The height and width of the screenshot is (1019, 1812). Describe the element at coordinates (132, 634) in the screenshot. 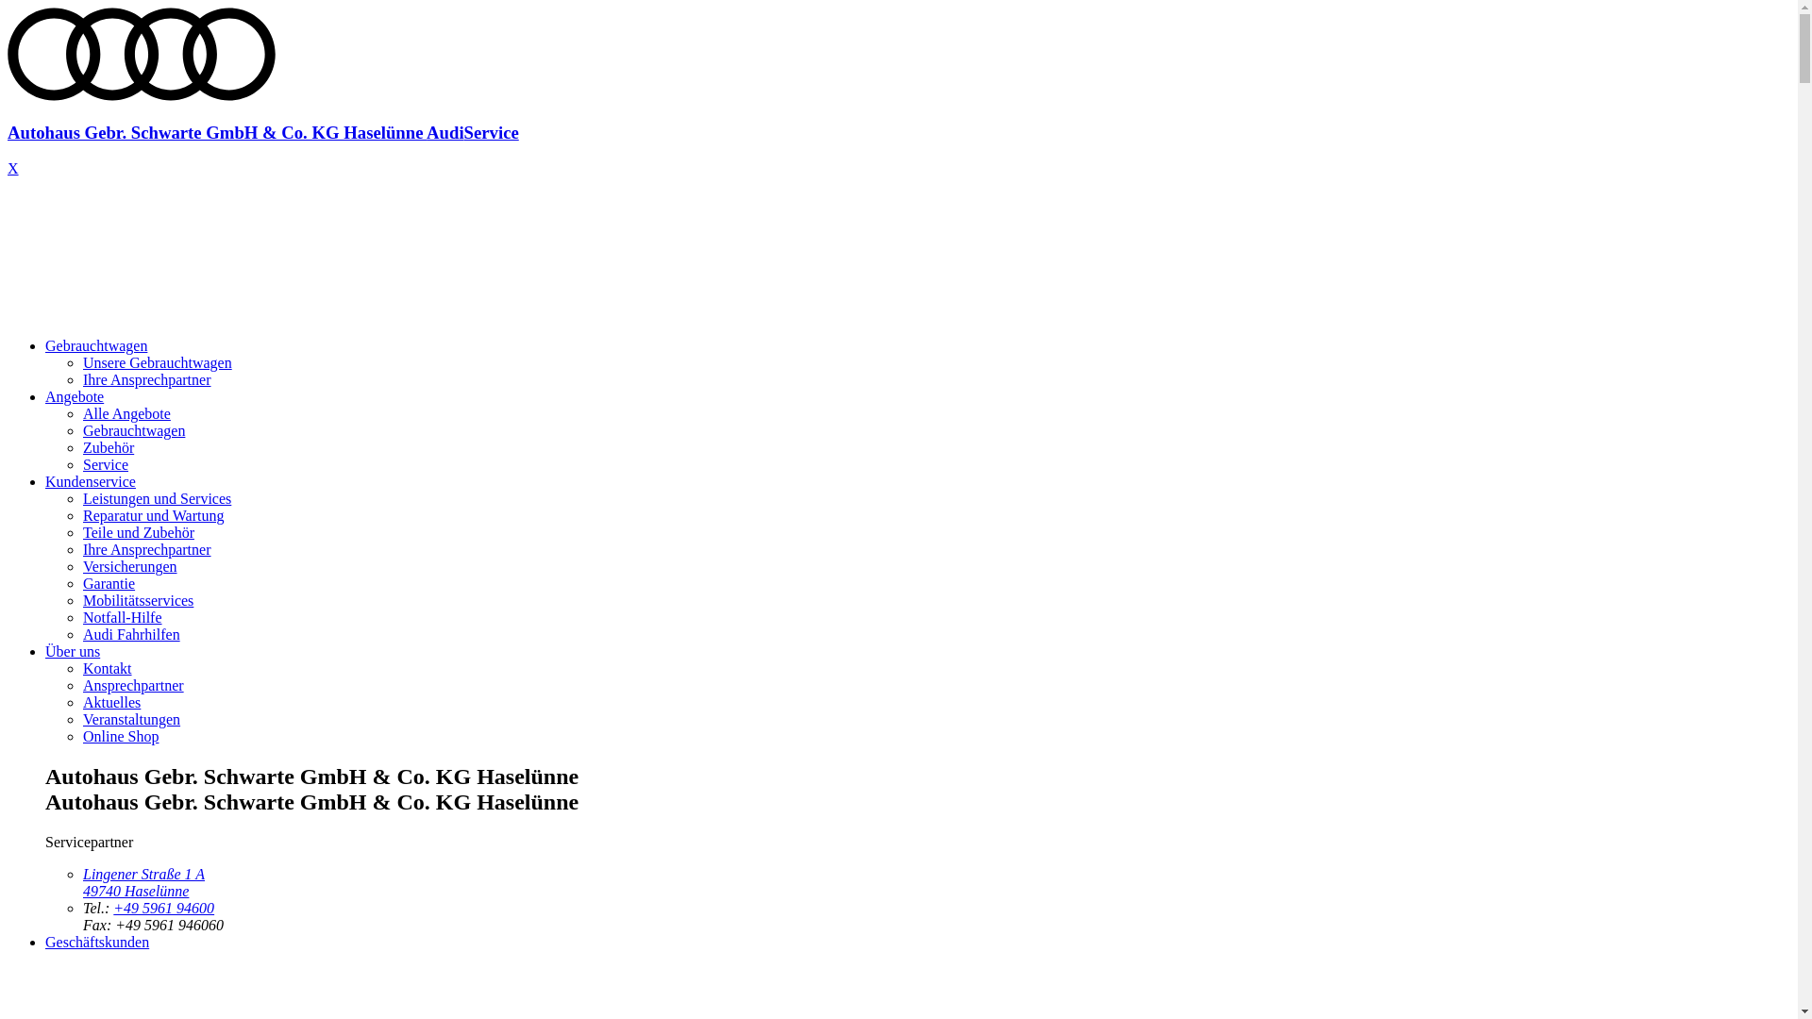

I see `Audi Fahrhilfen` at that location.